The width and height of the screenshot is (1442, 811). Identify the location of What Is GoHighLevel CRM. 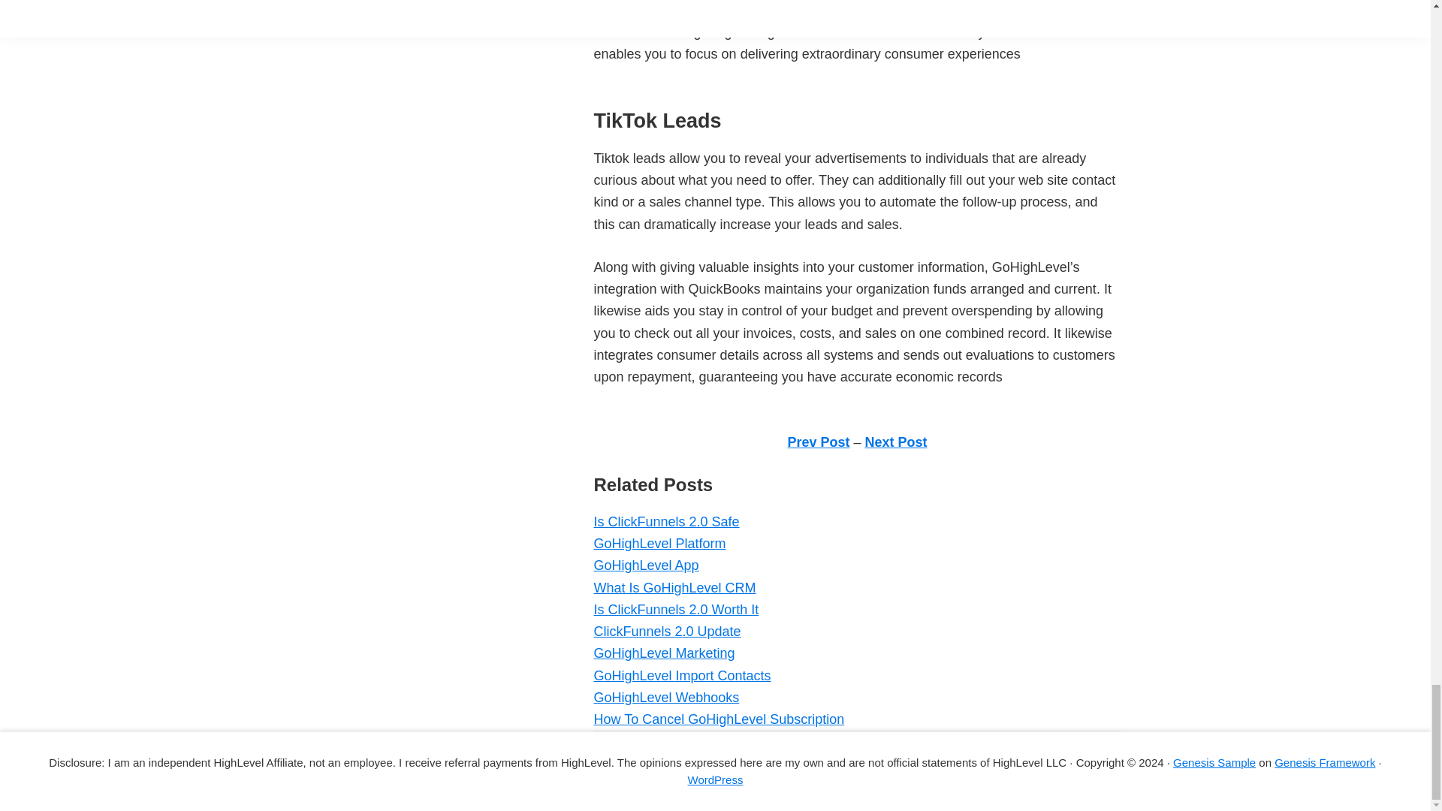
(674, 587).